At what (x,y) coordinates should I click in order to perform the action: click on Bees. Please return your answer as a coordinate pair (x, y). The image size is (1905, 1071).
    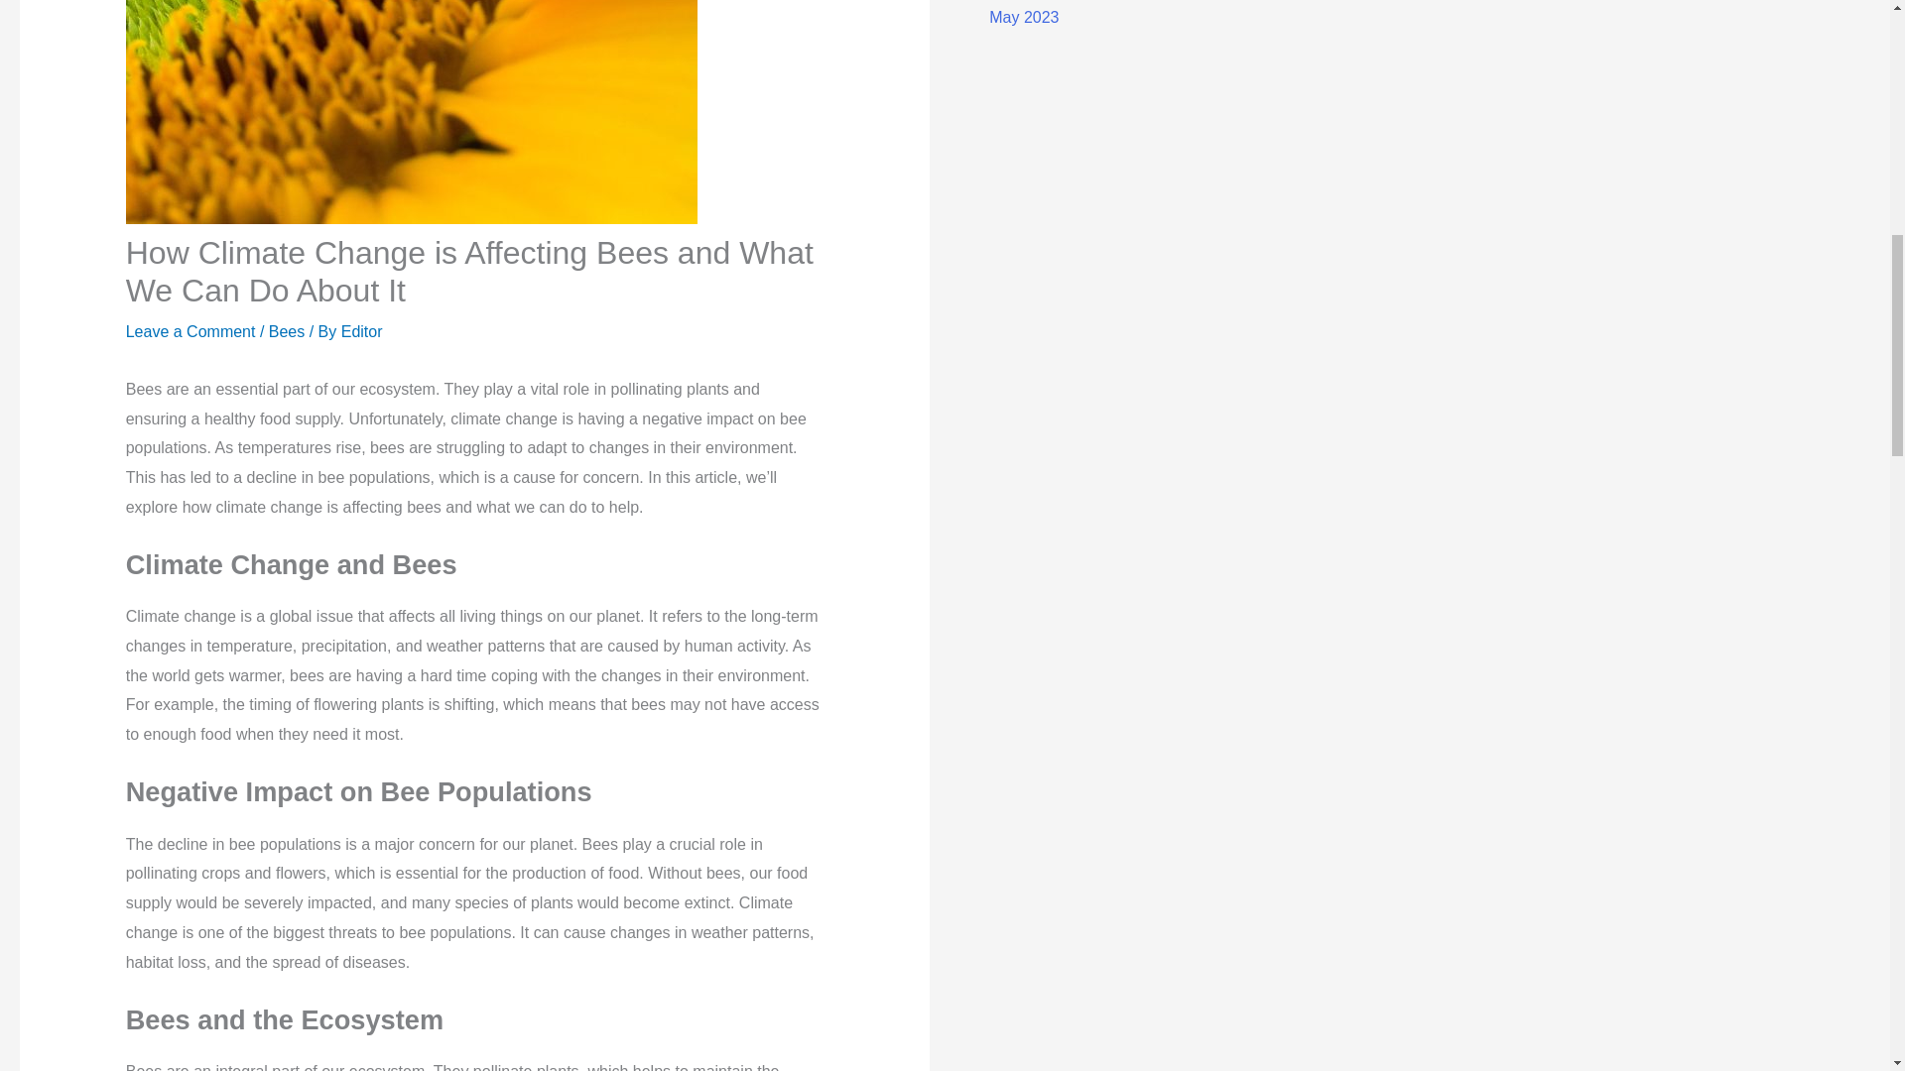
    Looking at the image, I should click on (286, 331).